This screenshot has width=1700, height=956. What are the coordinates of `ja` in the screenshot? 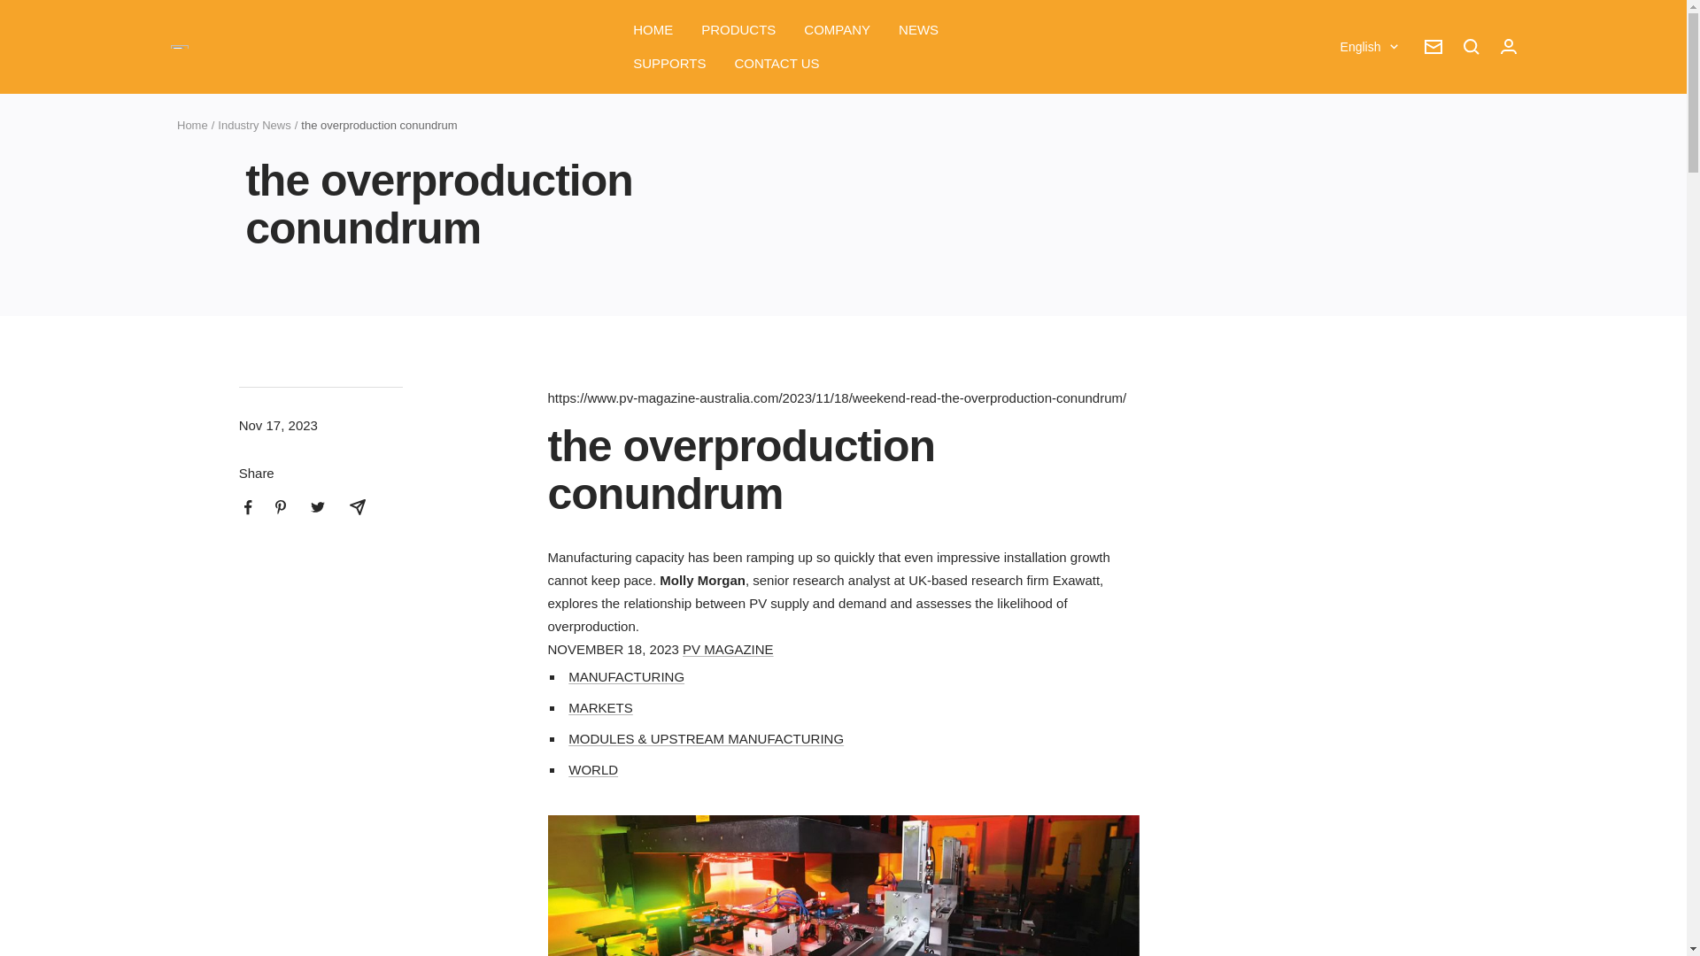 It's located at (1358, 196).